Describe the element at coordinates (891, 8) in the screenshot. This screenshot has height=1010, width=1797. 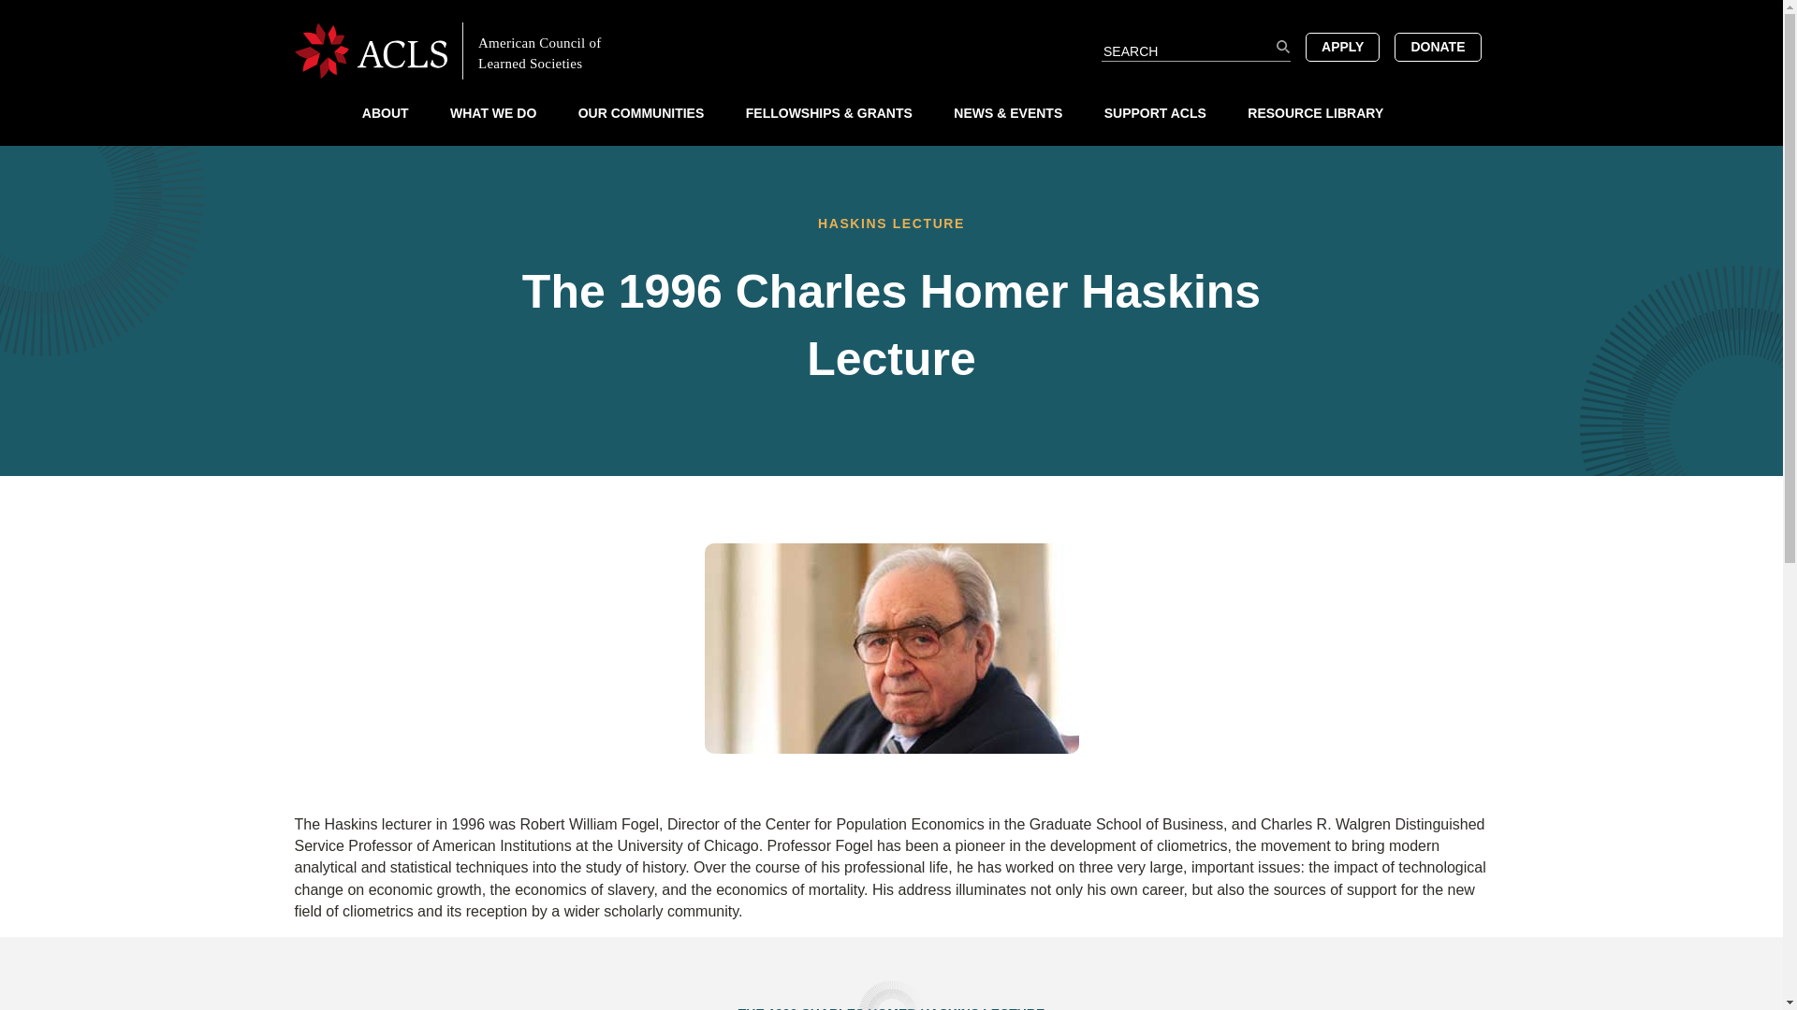
I see `Skip to main content` at that location.